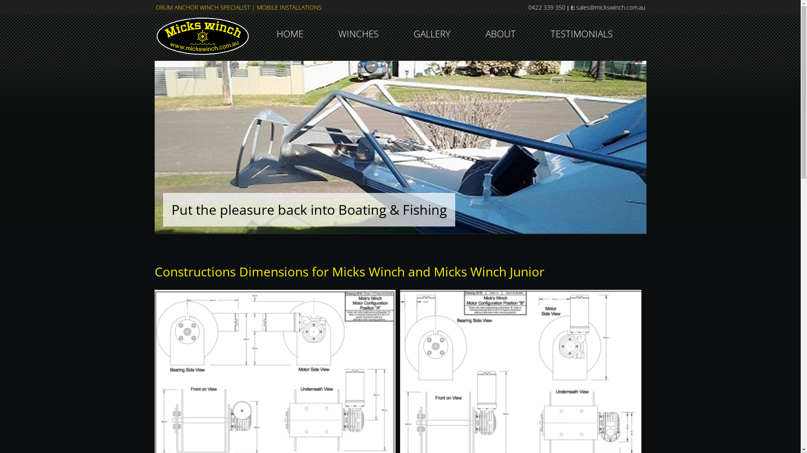 The width and height of the screenshot is (807, 453). Describe the element at coordinates (500, 26) in the screenshot. I see `ABOUT` at that location.